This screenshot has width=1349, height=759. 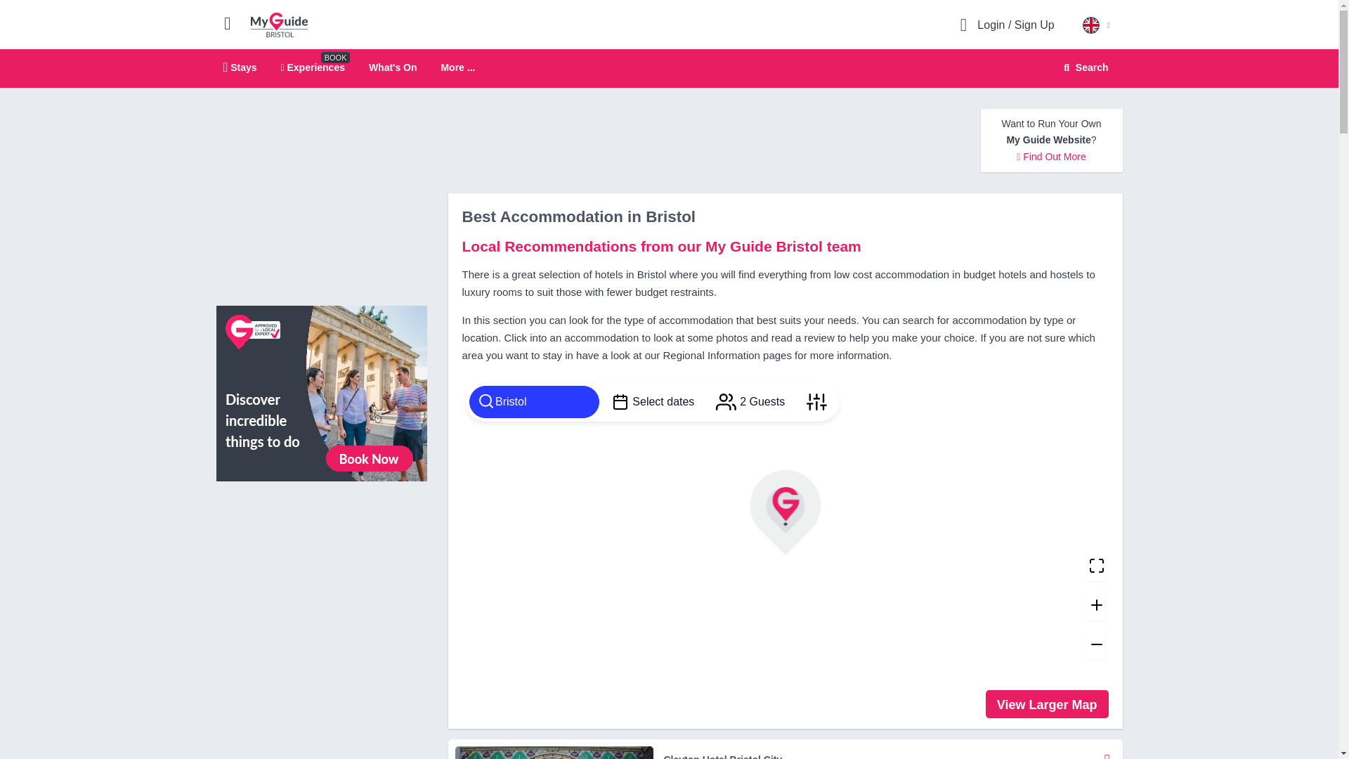 What do you see at coordinates (669, 69) in the screenshot?
I see `More ...` at bounding box center [669, 69].